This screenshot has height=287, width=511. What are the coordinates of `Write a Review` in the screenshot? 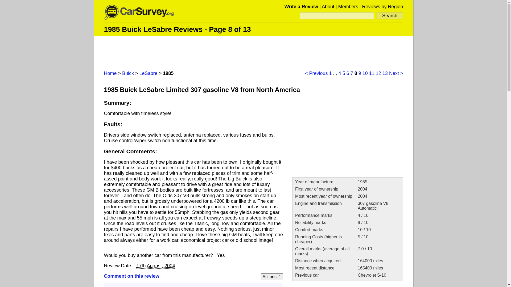 It's located at (301, 6).